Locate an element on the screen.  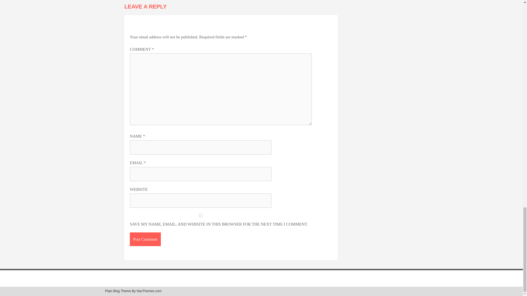
yes is located at coordinates (200, 215).